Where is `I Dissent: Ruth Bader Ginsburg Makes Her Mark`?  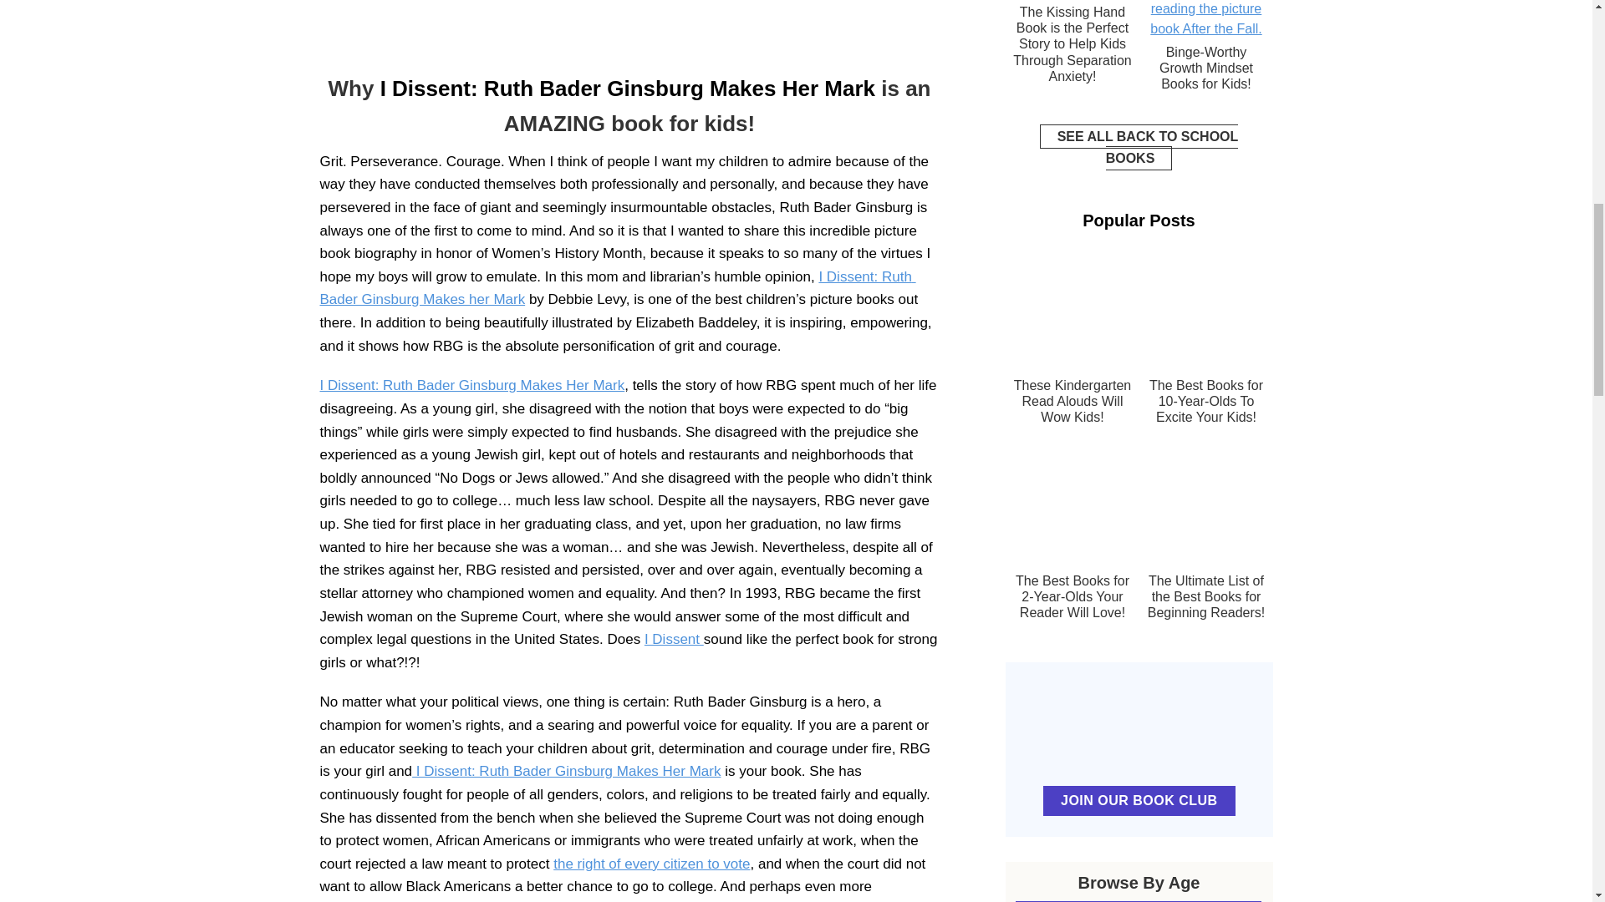
I Dissent: Ruth Bader Ginsburg Makes Her Mark is located at coordinates (471, 385).